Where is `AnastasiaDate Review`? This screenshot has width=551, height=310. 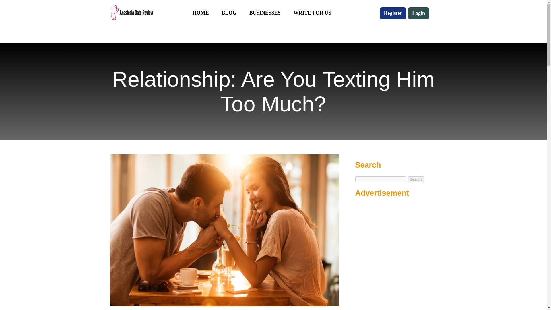
AnastasiaDate Review is located at coordinates (131, 13).